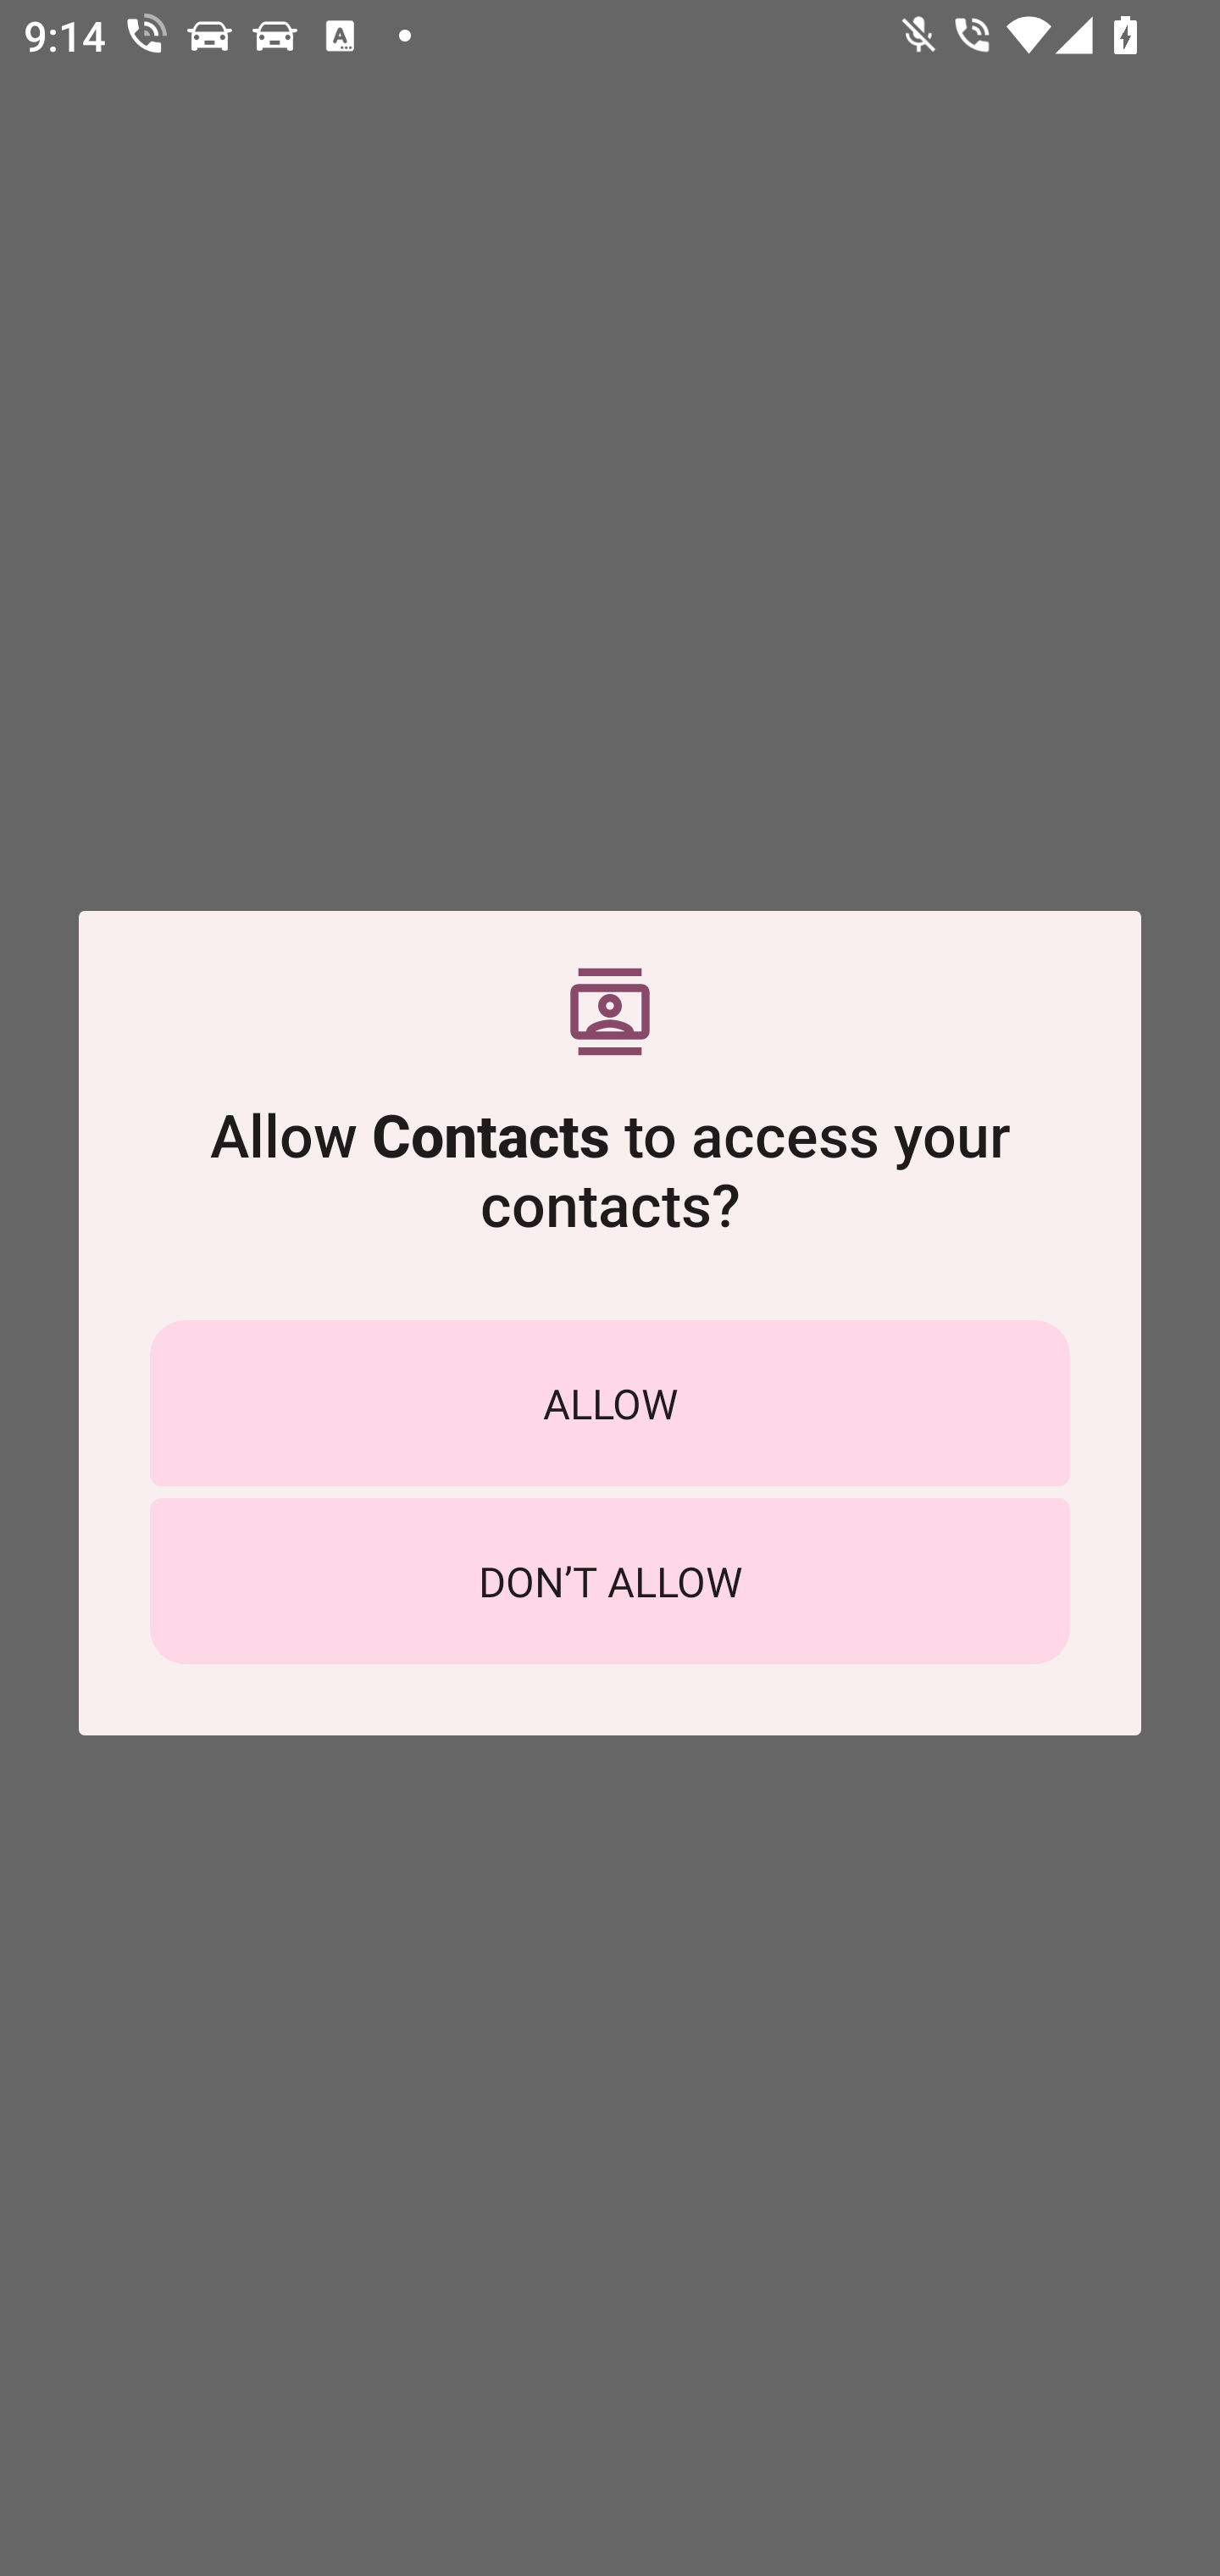  What do you see at coordinates (610, 1581) in the screenshot?
I see `DON’T ALLOW` at bounding box center [610, 1581].